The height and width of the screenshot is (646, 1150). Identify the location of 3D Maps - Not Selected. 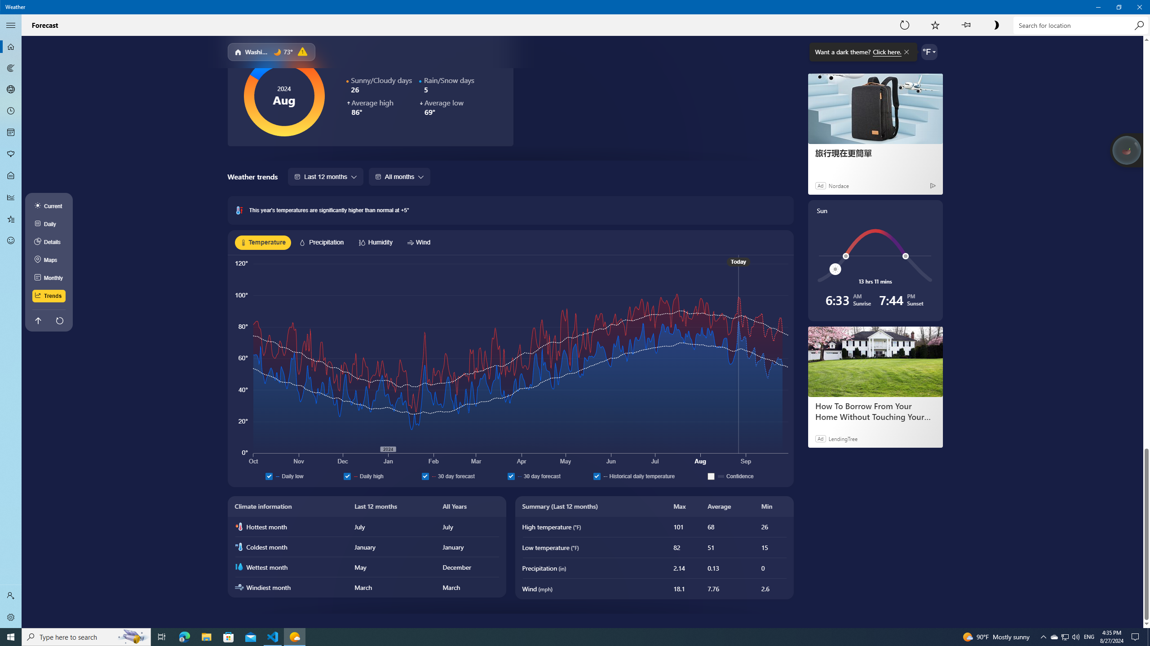
(11, 90).